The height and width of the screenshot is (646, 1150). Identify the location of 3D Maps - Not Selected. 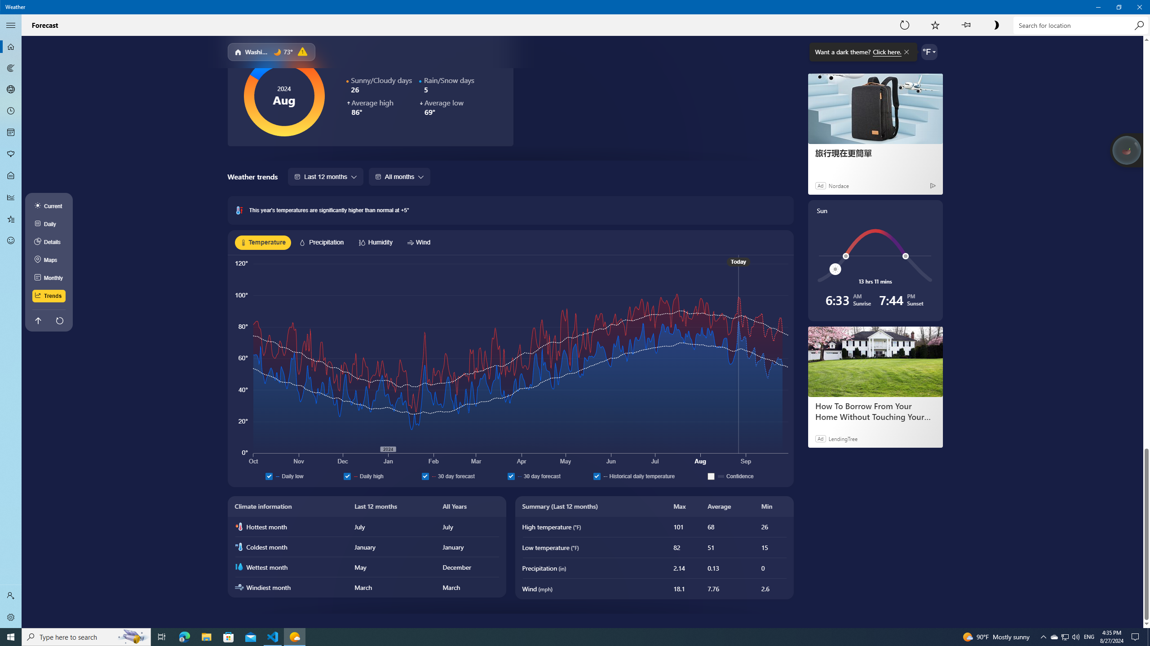
(11, 90).